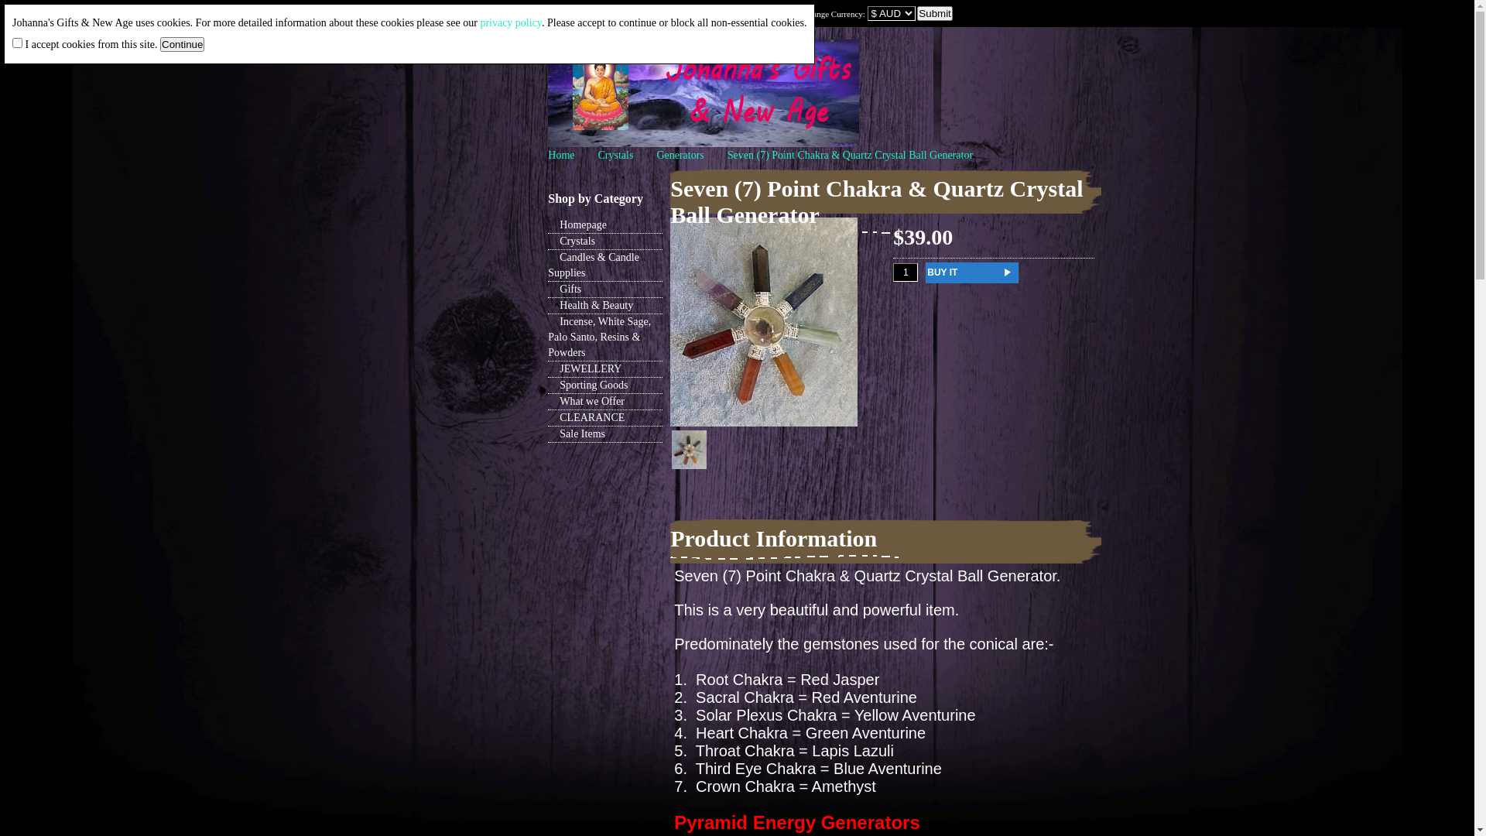 This screenshot has height=836, width=1486. Describe the element at coordinates (605, 290) in the screenshot. I see `Gifts` at that location.